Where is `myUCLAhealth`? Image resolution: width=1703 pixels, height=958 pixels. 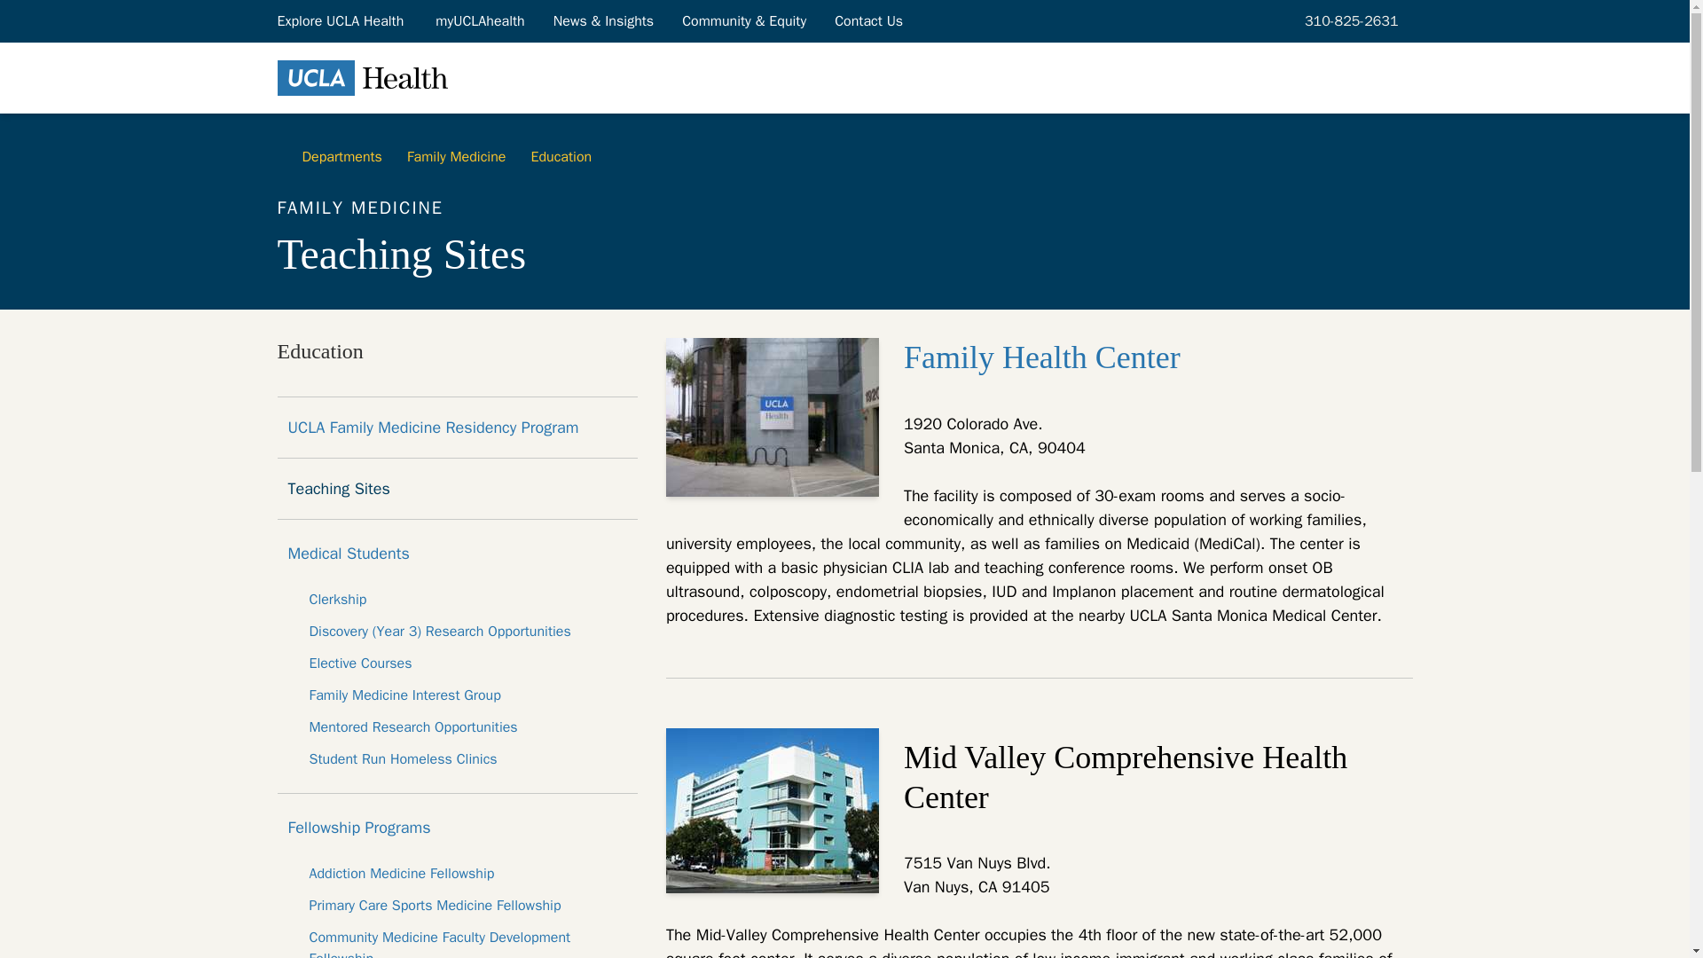 myUCLAhealth is located at coordinates (479, 20).